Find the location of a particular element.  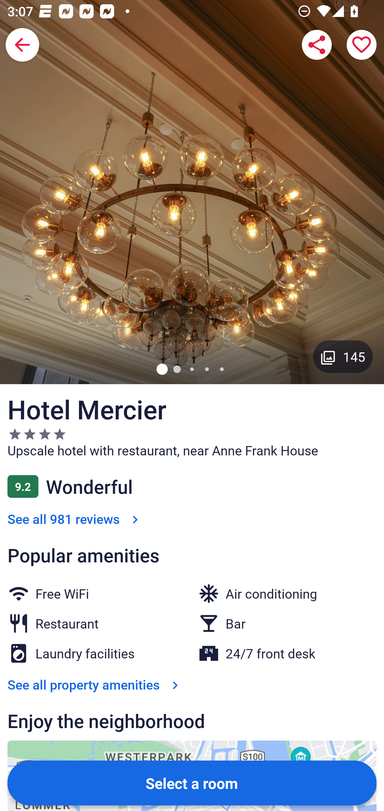

Save property to a trip is located at coordinates (362, 45).